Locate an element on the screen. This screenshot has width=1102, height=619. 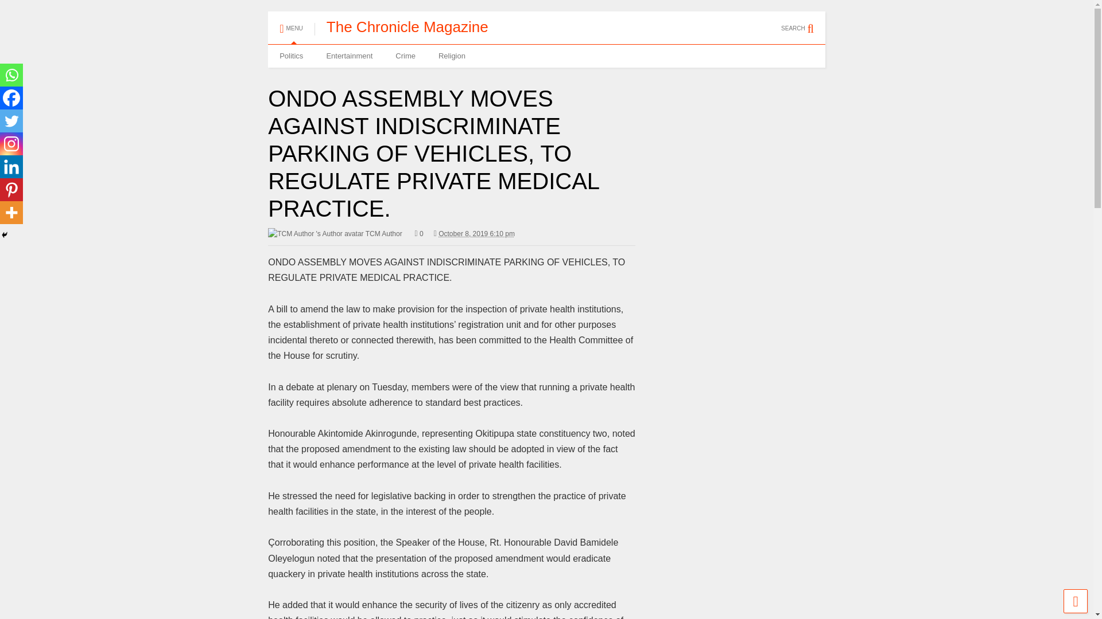
October 8, 2019 6:10 pm is located at coordinates (476, 233).